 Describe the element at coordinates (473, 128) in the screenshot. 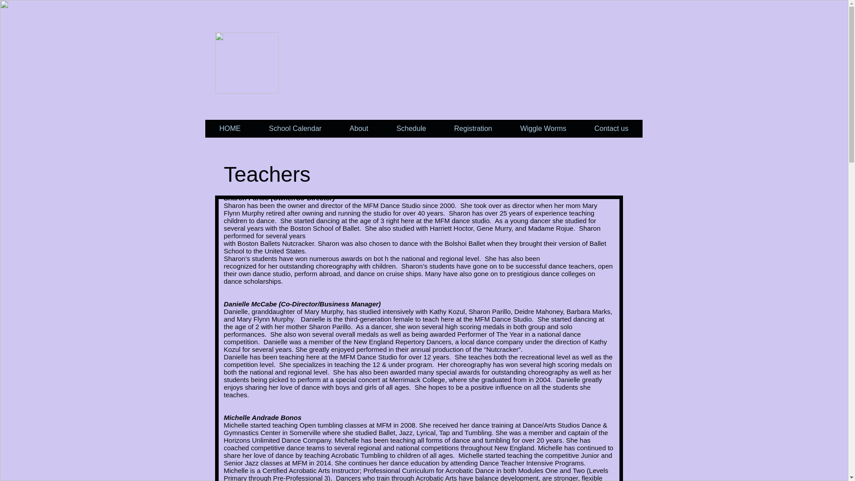

I see `Registration` at that location.